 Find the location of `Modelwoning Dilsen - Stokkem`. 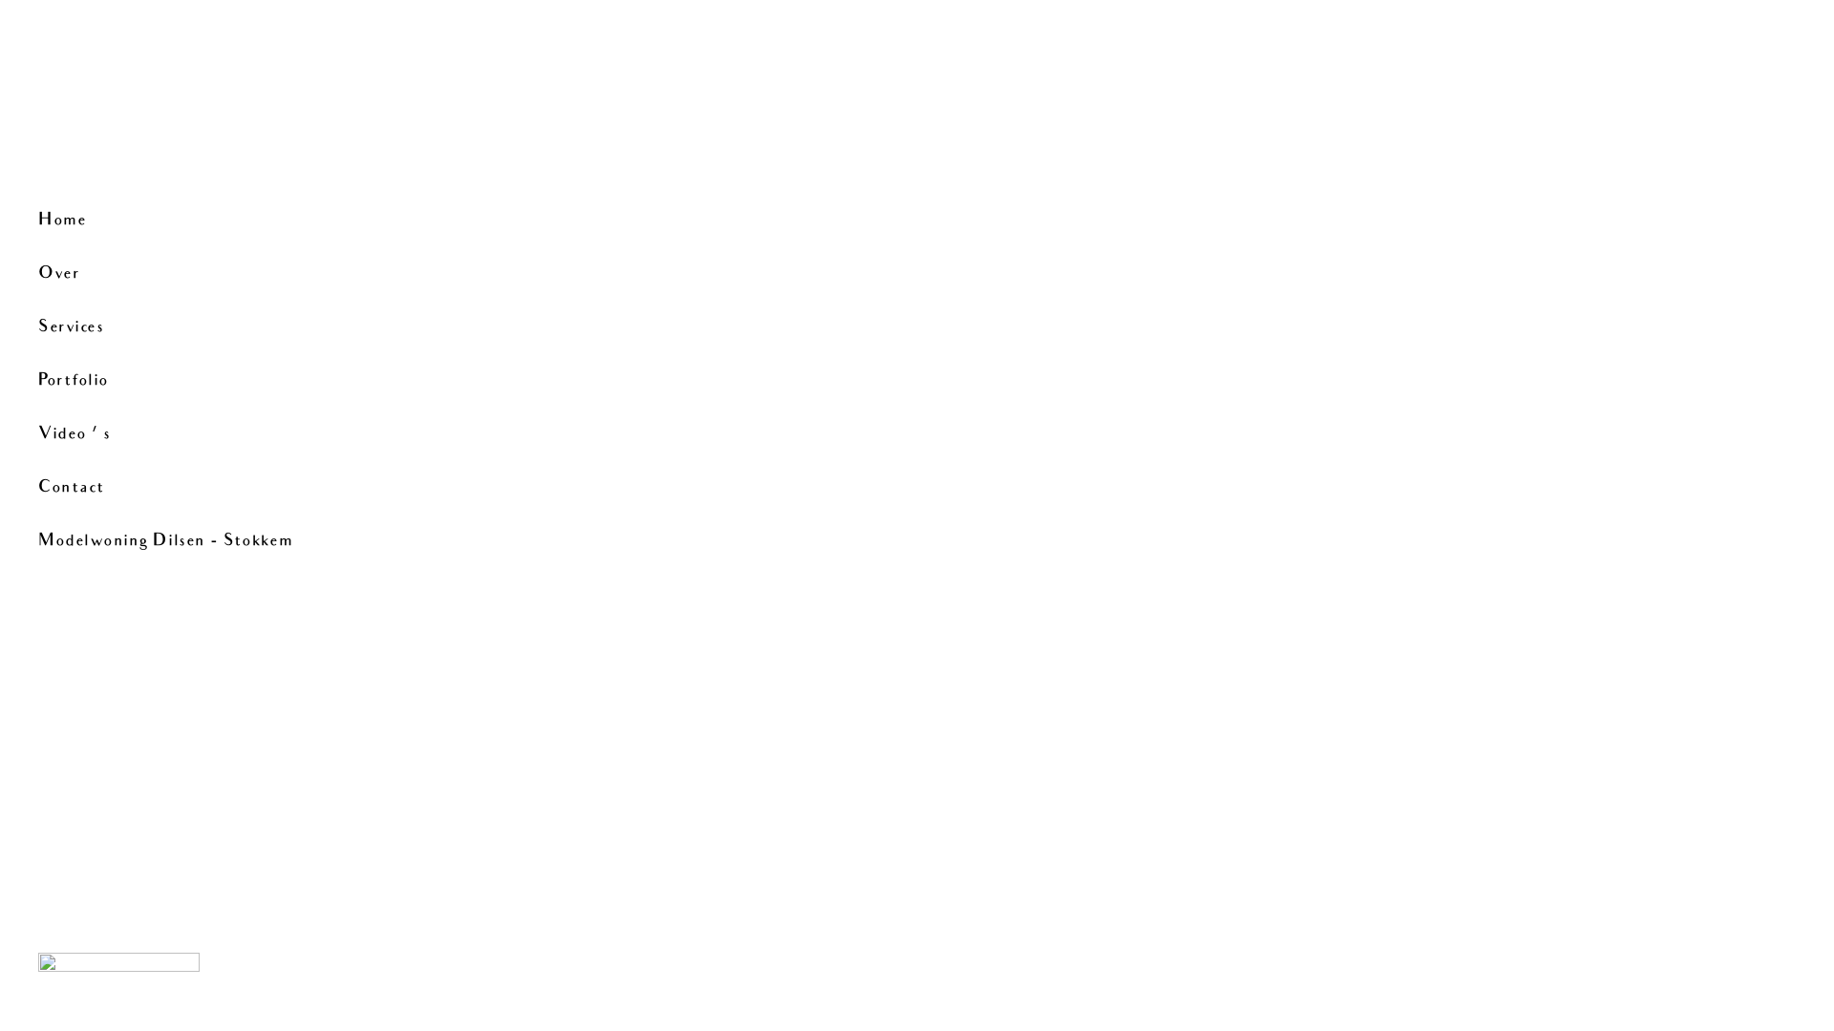

Modelwoning Dilsen - Stokkem is located at coordinates (185, 542).